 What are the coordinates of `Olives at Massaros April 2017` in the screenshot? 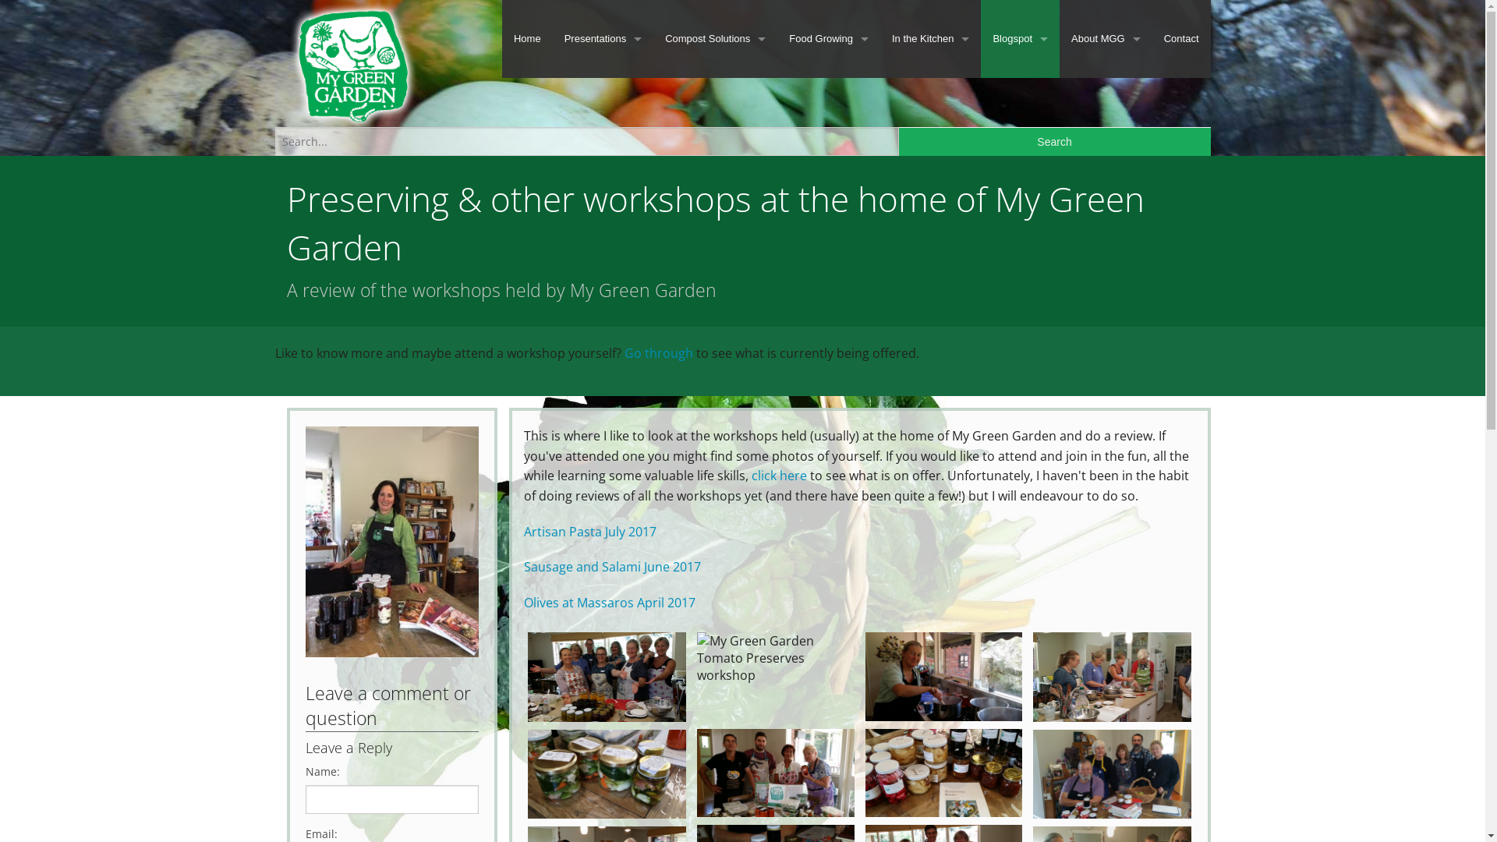 It's located at (610, 603).